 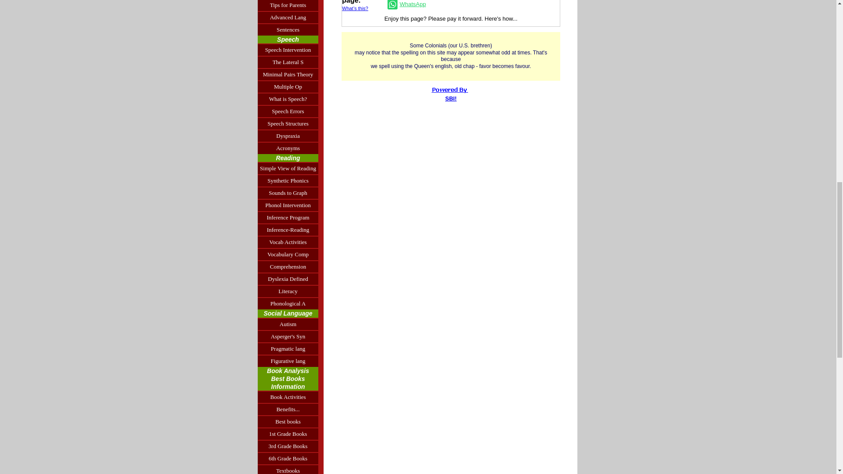 What do you see at coordinates (288, 29) in the screenshot?
I see `Sentences` at bounding box center [288, 29].